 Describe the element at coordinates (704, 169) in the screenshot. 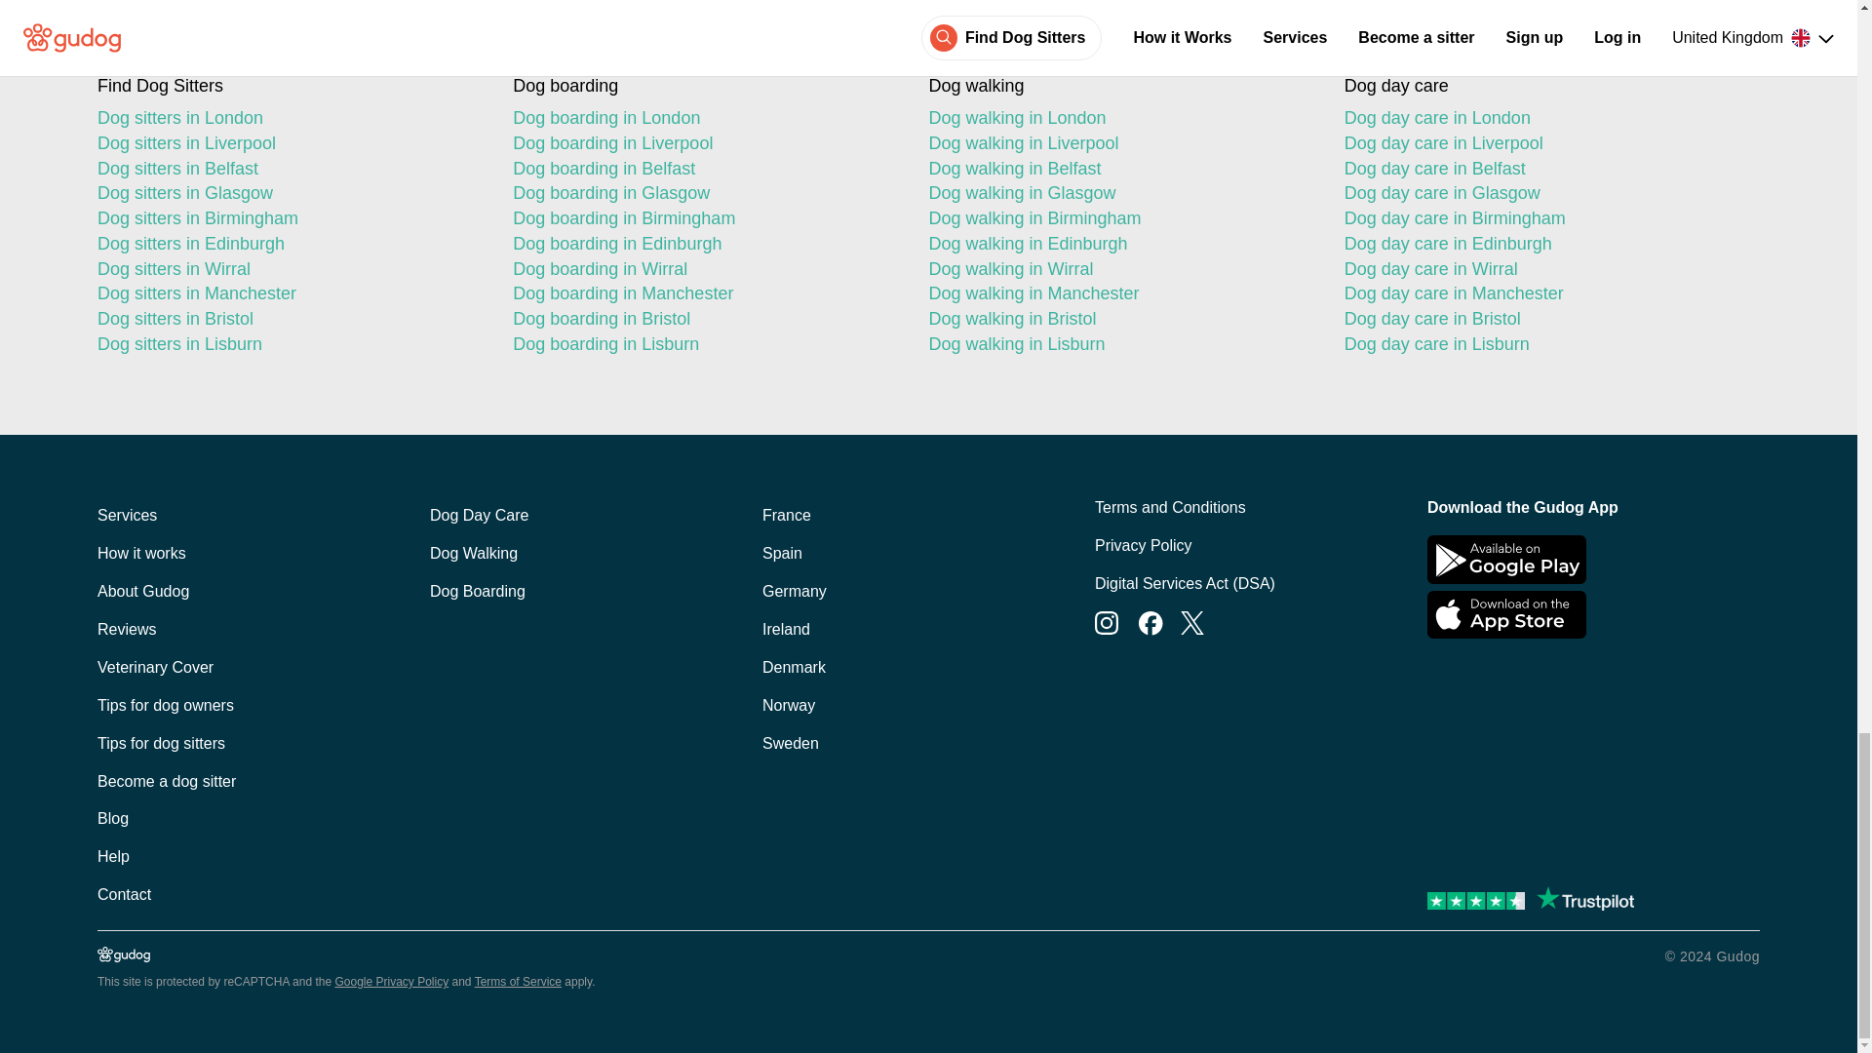

I see `Dog boarding in Belfast` at that location.